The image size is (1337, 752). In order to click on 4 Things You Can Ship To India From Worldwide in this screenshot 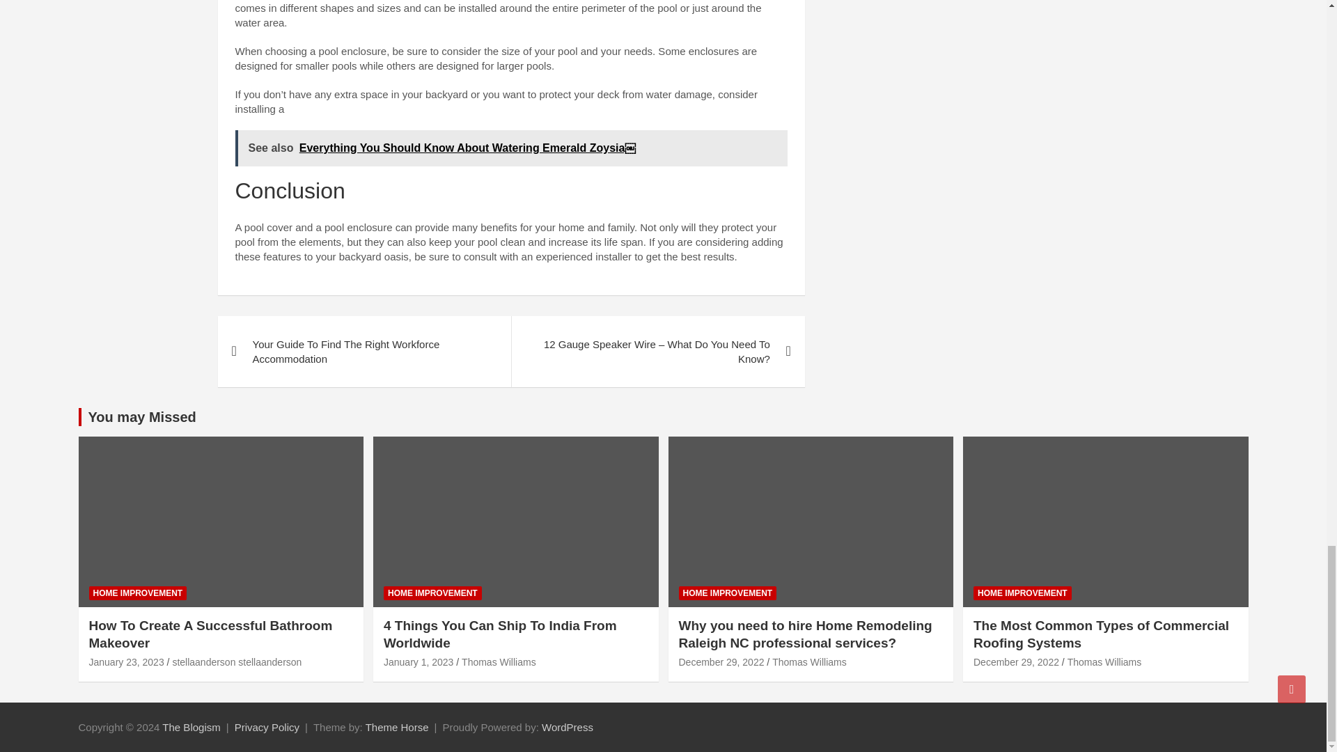, I will do `click(418, 661)`.